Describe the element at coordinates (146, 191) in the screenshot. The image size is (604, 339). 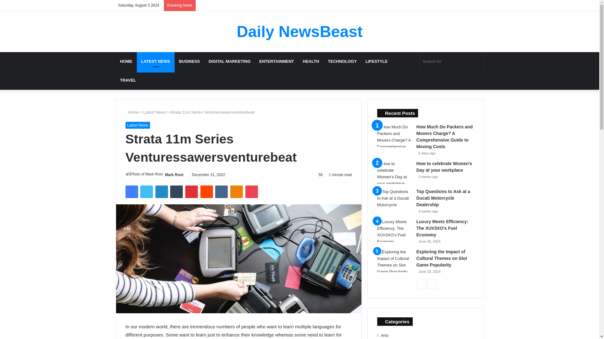
I see `Twitter` at that location.